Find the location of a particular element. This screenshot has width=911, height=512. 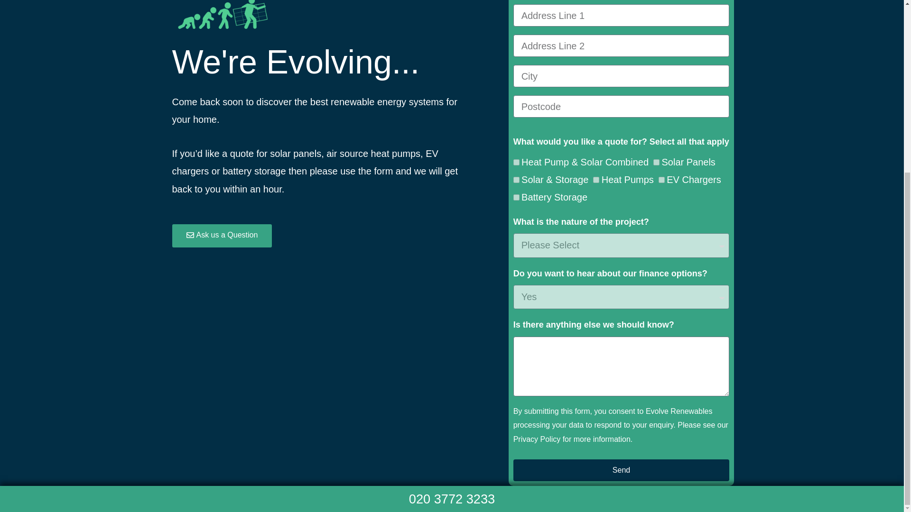

Send is located at coordinates (622, 470).